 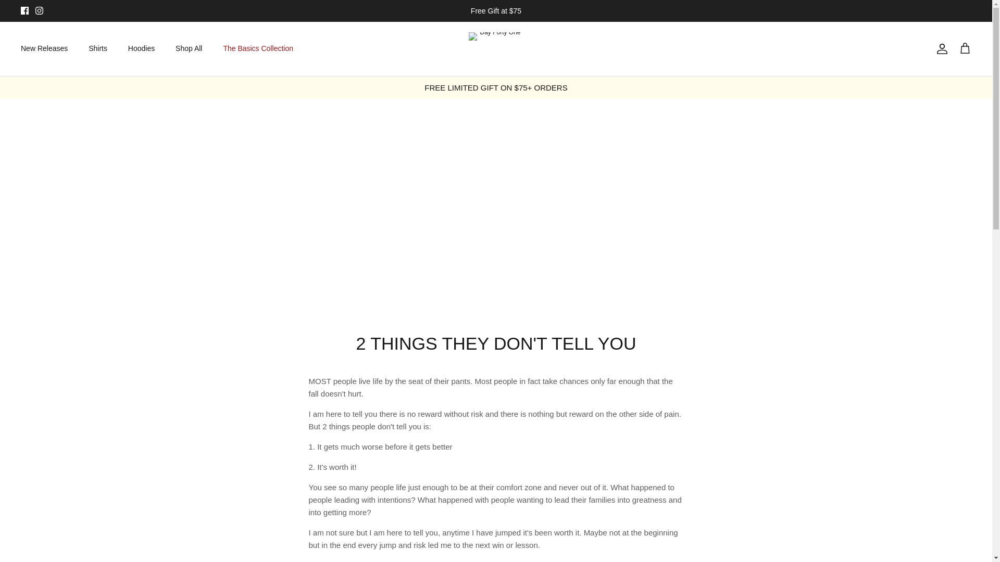 What do you see at coordinates (496, 49) in the screenshot?
I see `Day Forty One` at bounding box center [496, 49].